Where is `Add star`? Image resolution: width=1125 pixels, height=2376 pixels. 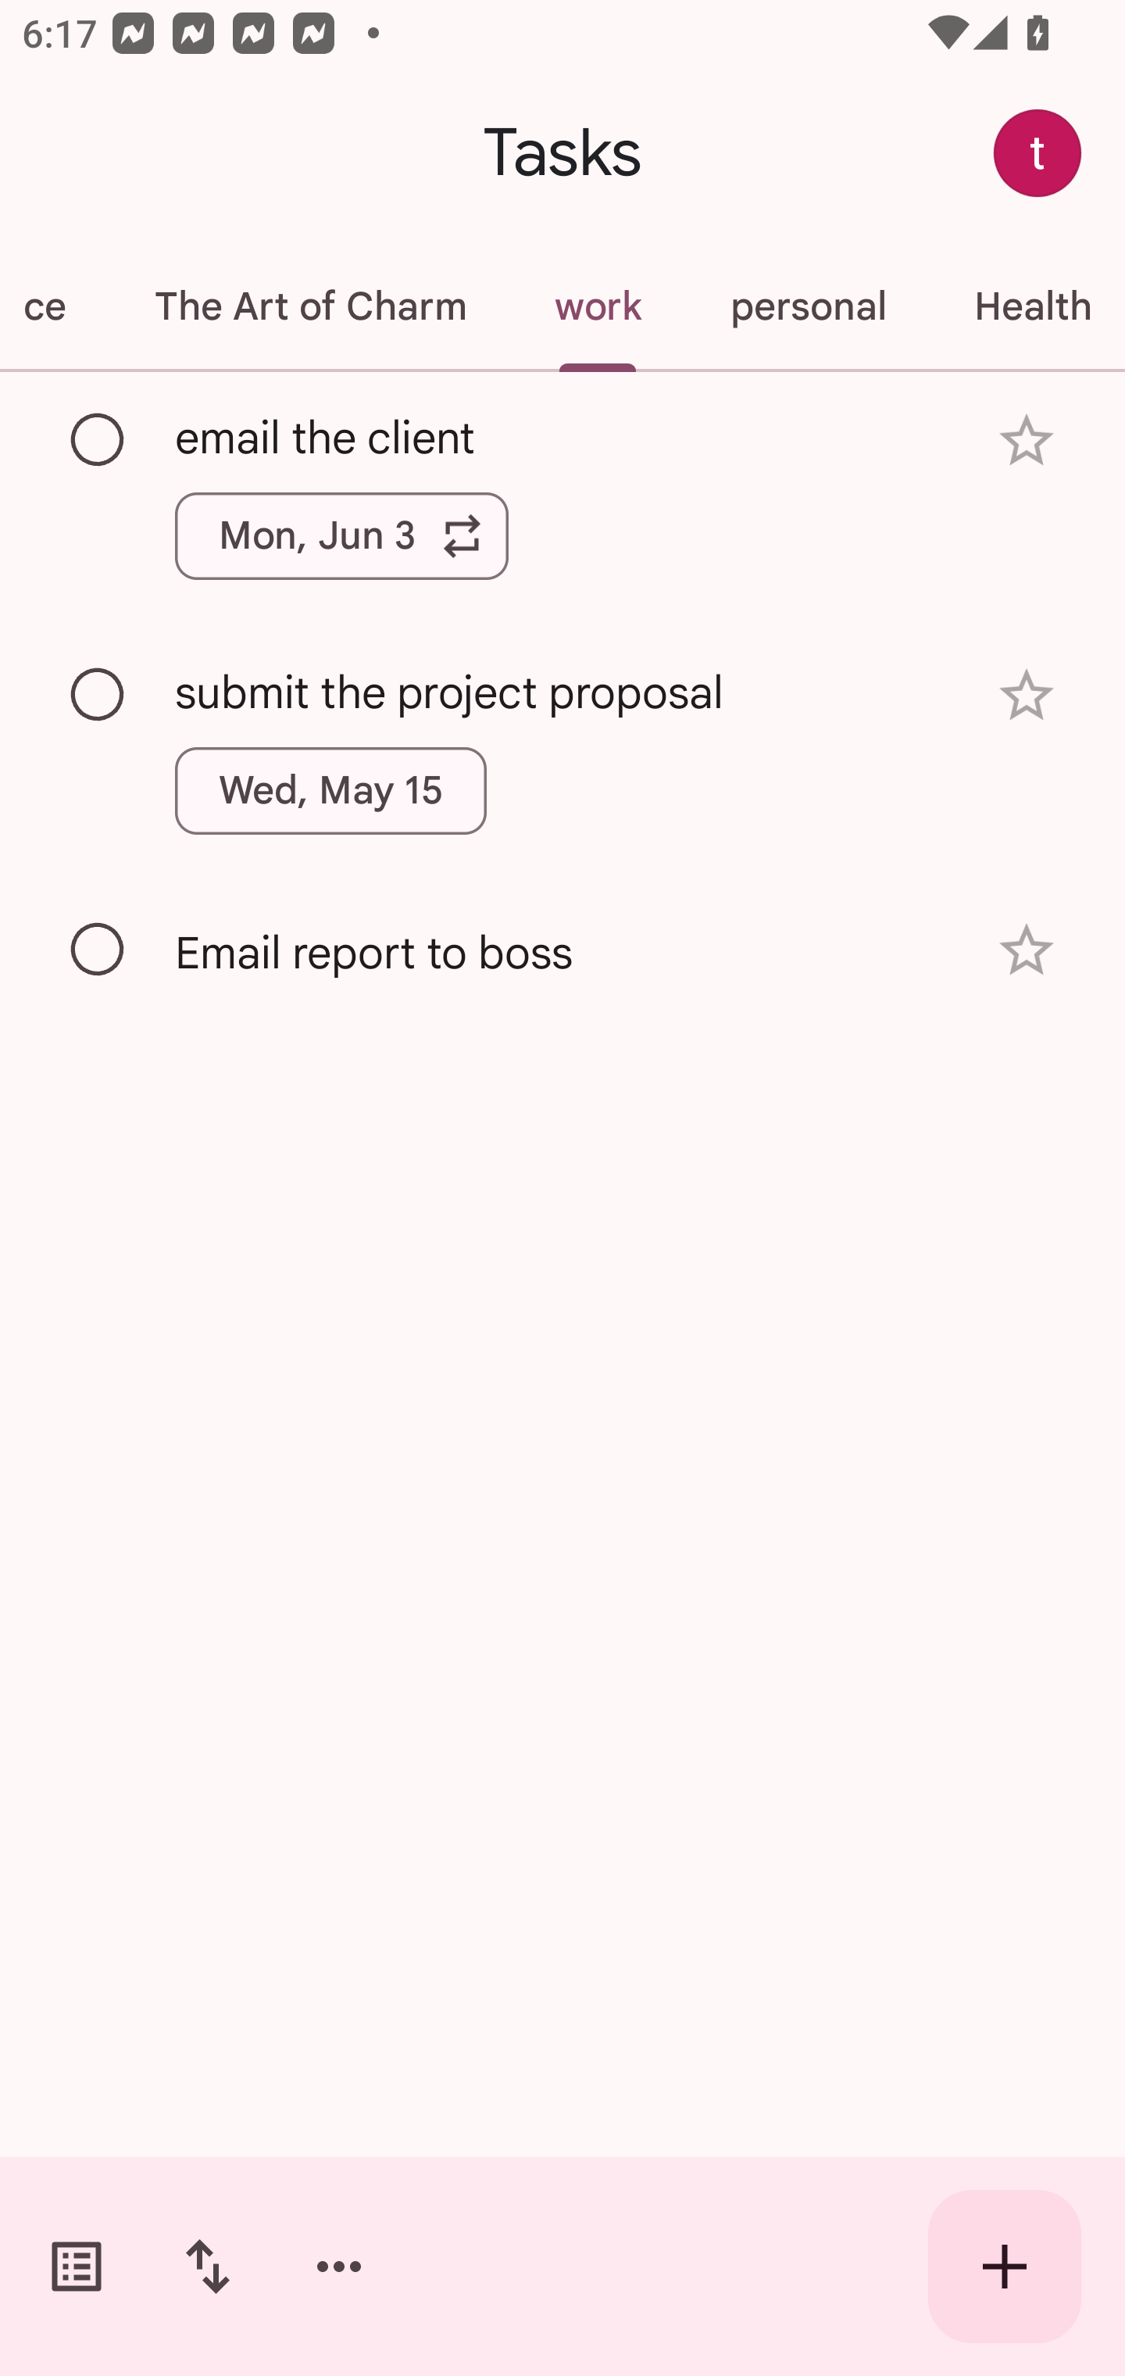 Add star is located at coordinates (1027, 694).